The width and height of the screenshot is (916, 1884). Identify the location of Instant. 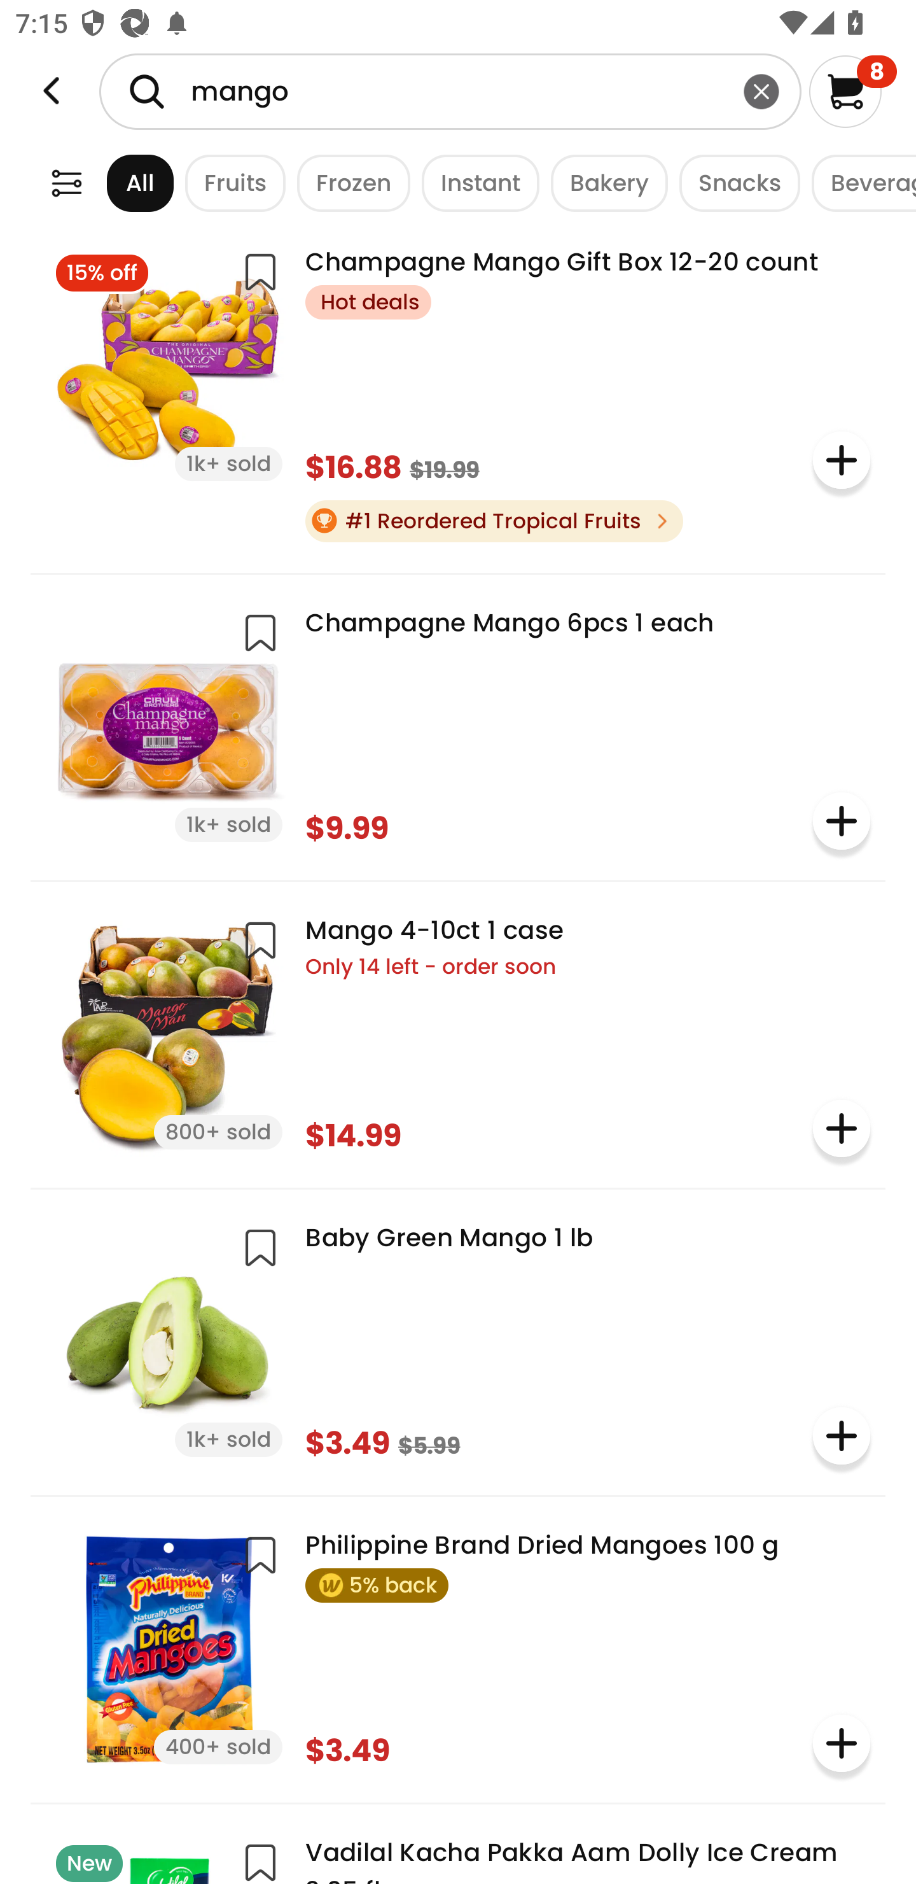
(475, 182).